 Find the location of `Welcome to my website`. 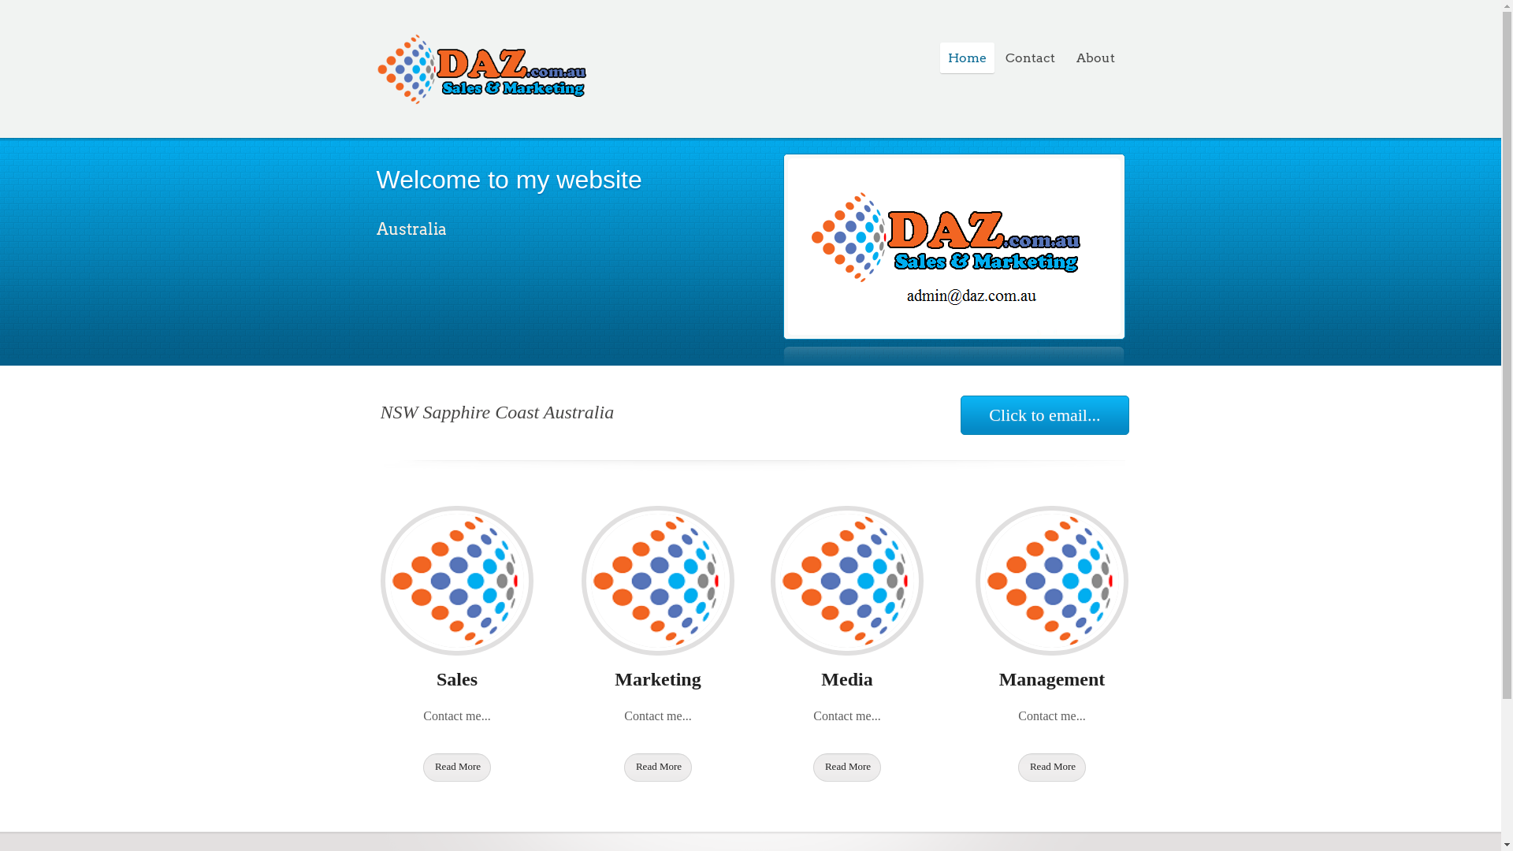

Welcome to my website is located at coordinates (509, 180).